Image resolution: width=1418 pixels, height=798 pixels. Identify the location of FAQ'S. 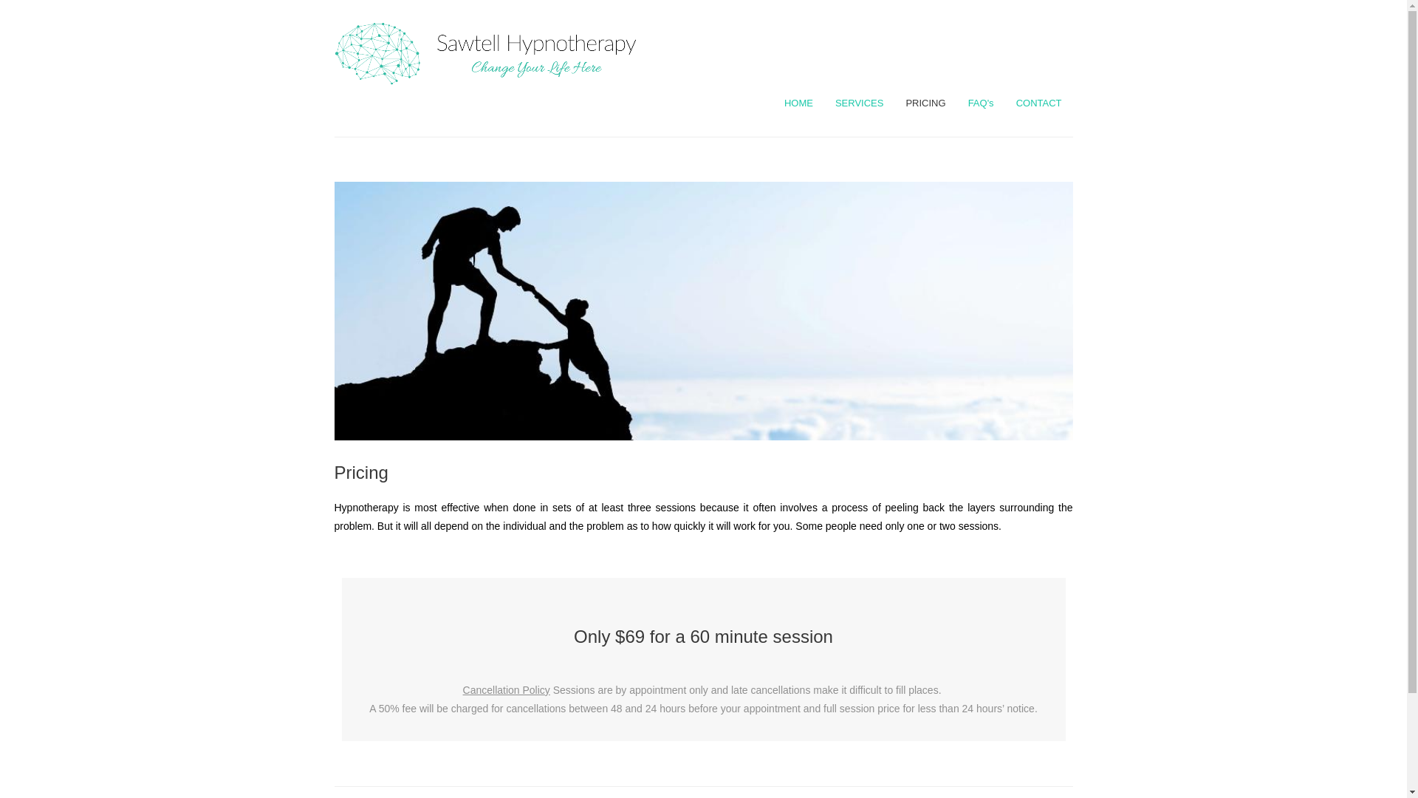
(981, 103).